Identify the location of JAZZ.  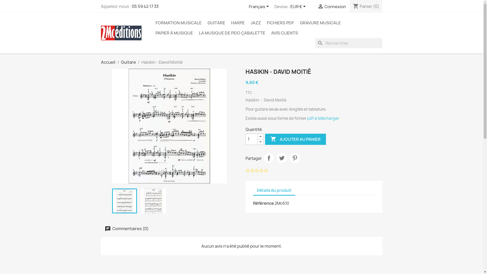
(256, 23).